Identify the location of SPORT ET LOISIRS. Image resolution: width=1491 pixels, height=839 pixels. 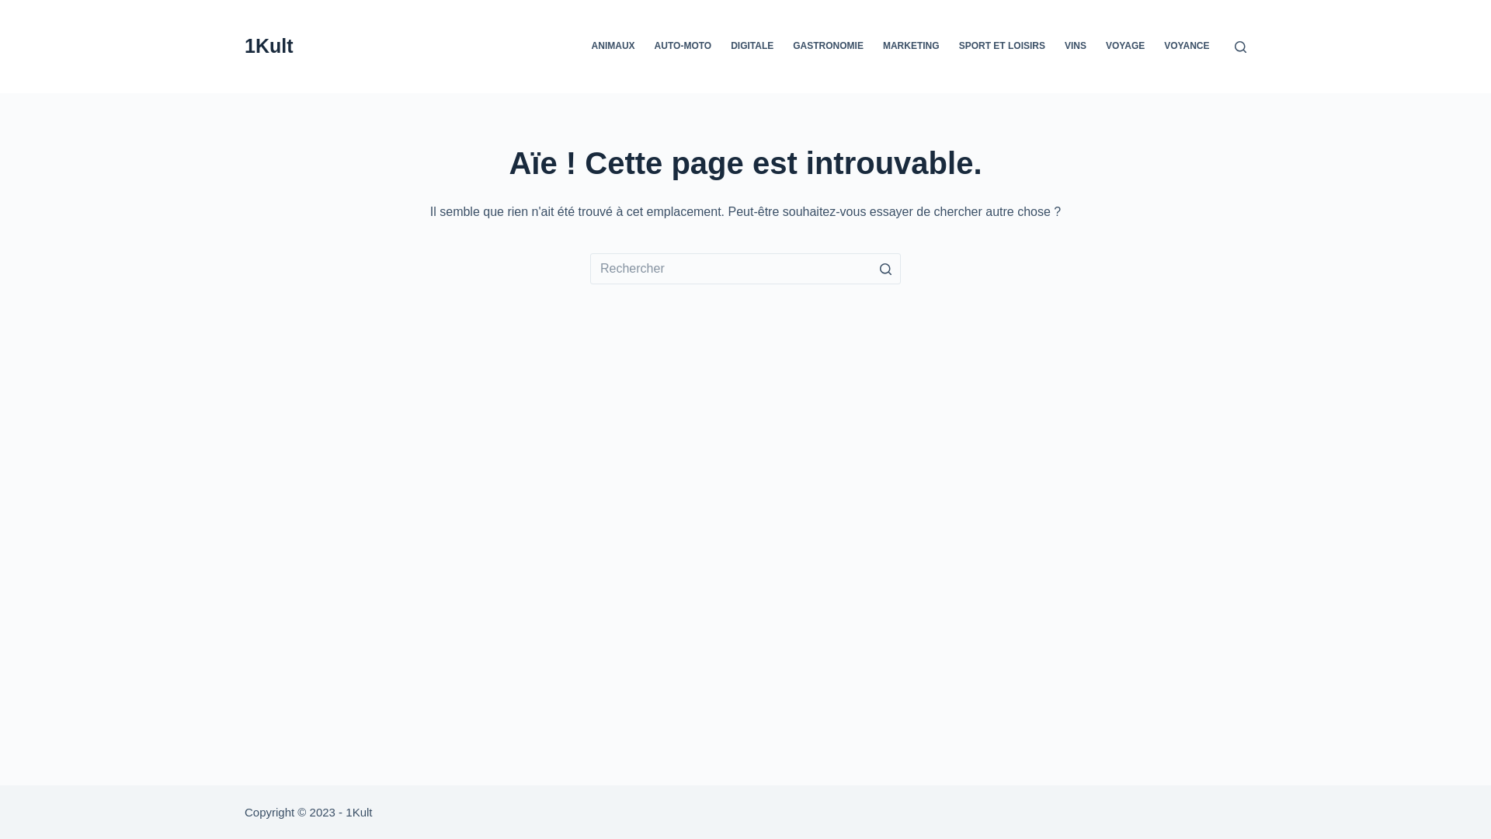
(1002, 47).